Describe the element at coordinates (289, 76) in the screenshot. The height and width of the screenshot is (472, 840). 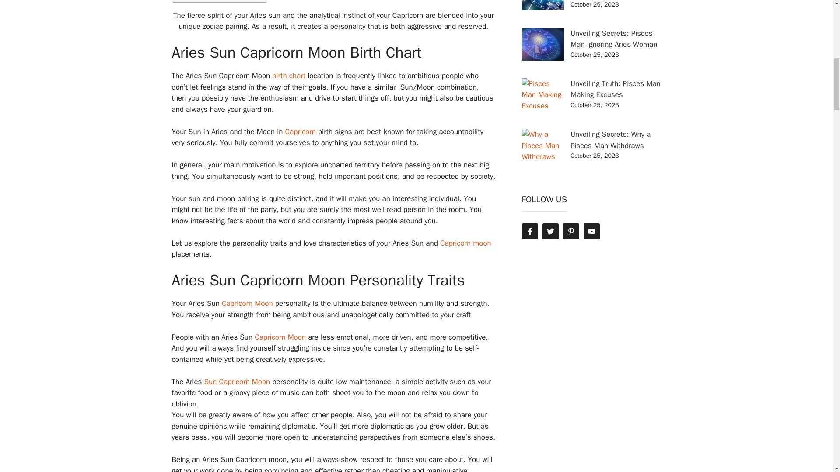
I see `birth chart` at that location.